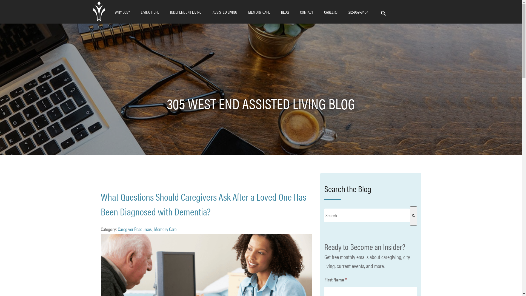  What do you see at coordinates (259, 12) in the screenshot?
I see `MEMORY CARE` at bounding box center [259, 12].